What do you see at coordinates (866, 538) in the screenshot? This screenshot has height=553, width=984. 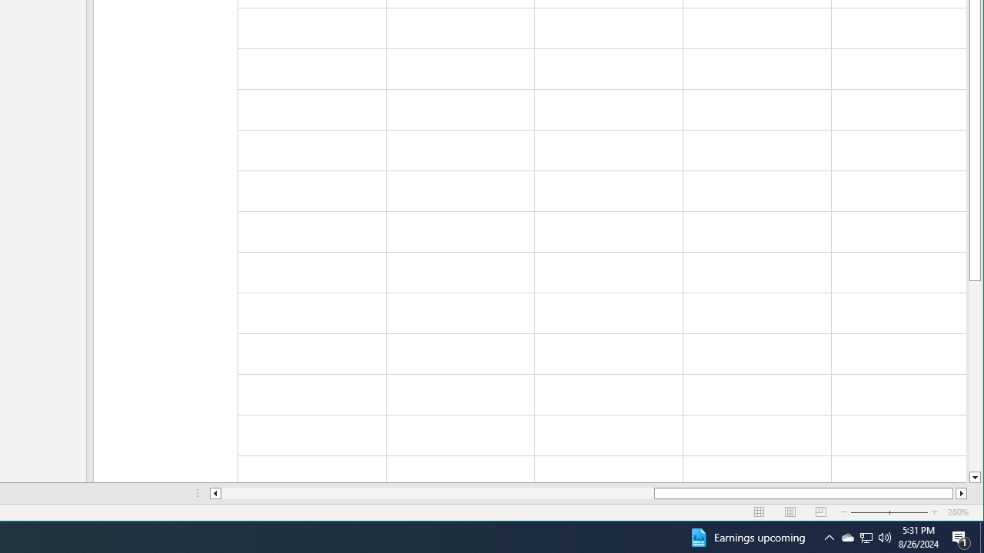 I see `Show desktop` at bounding box center [866, 538].